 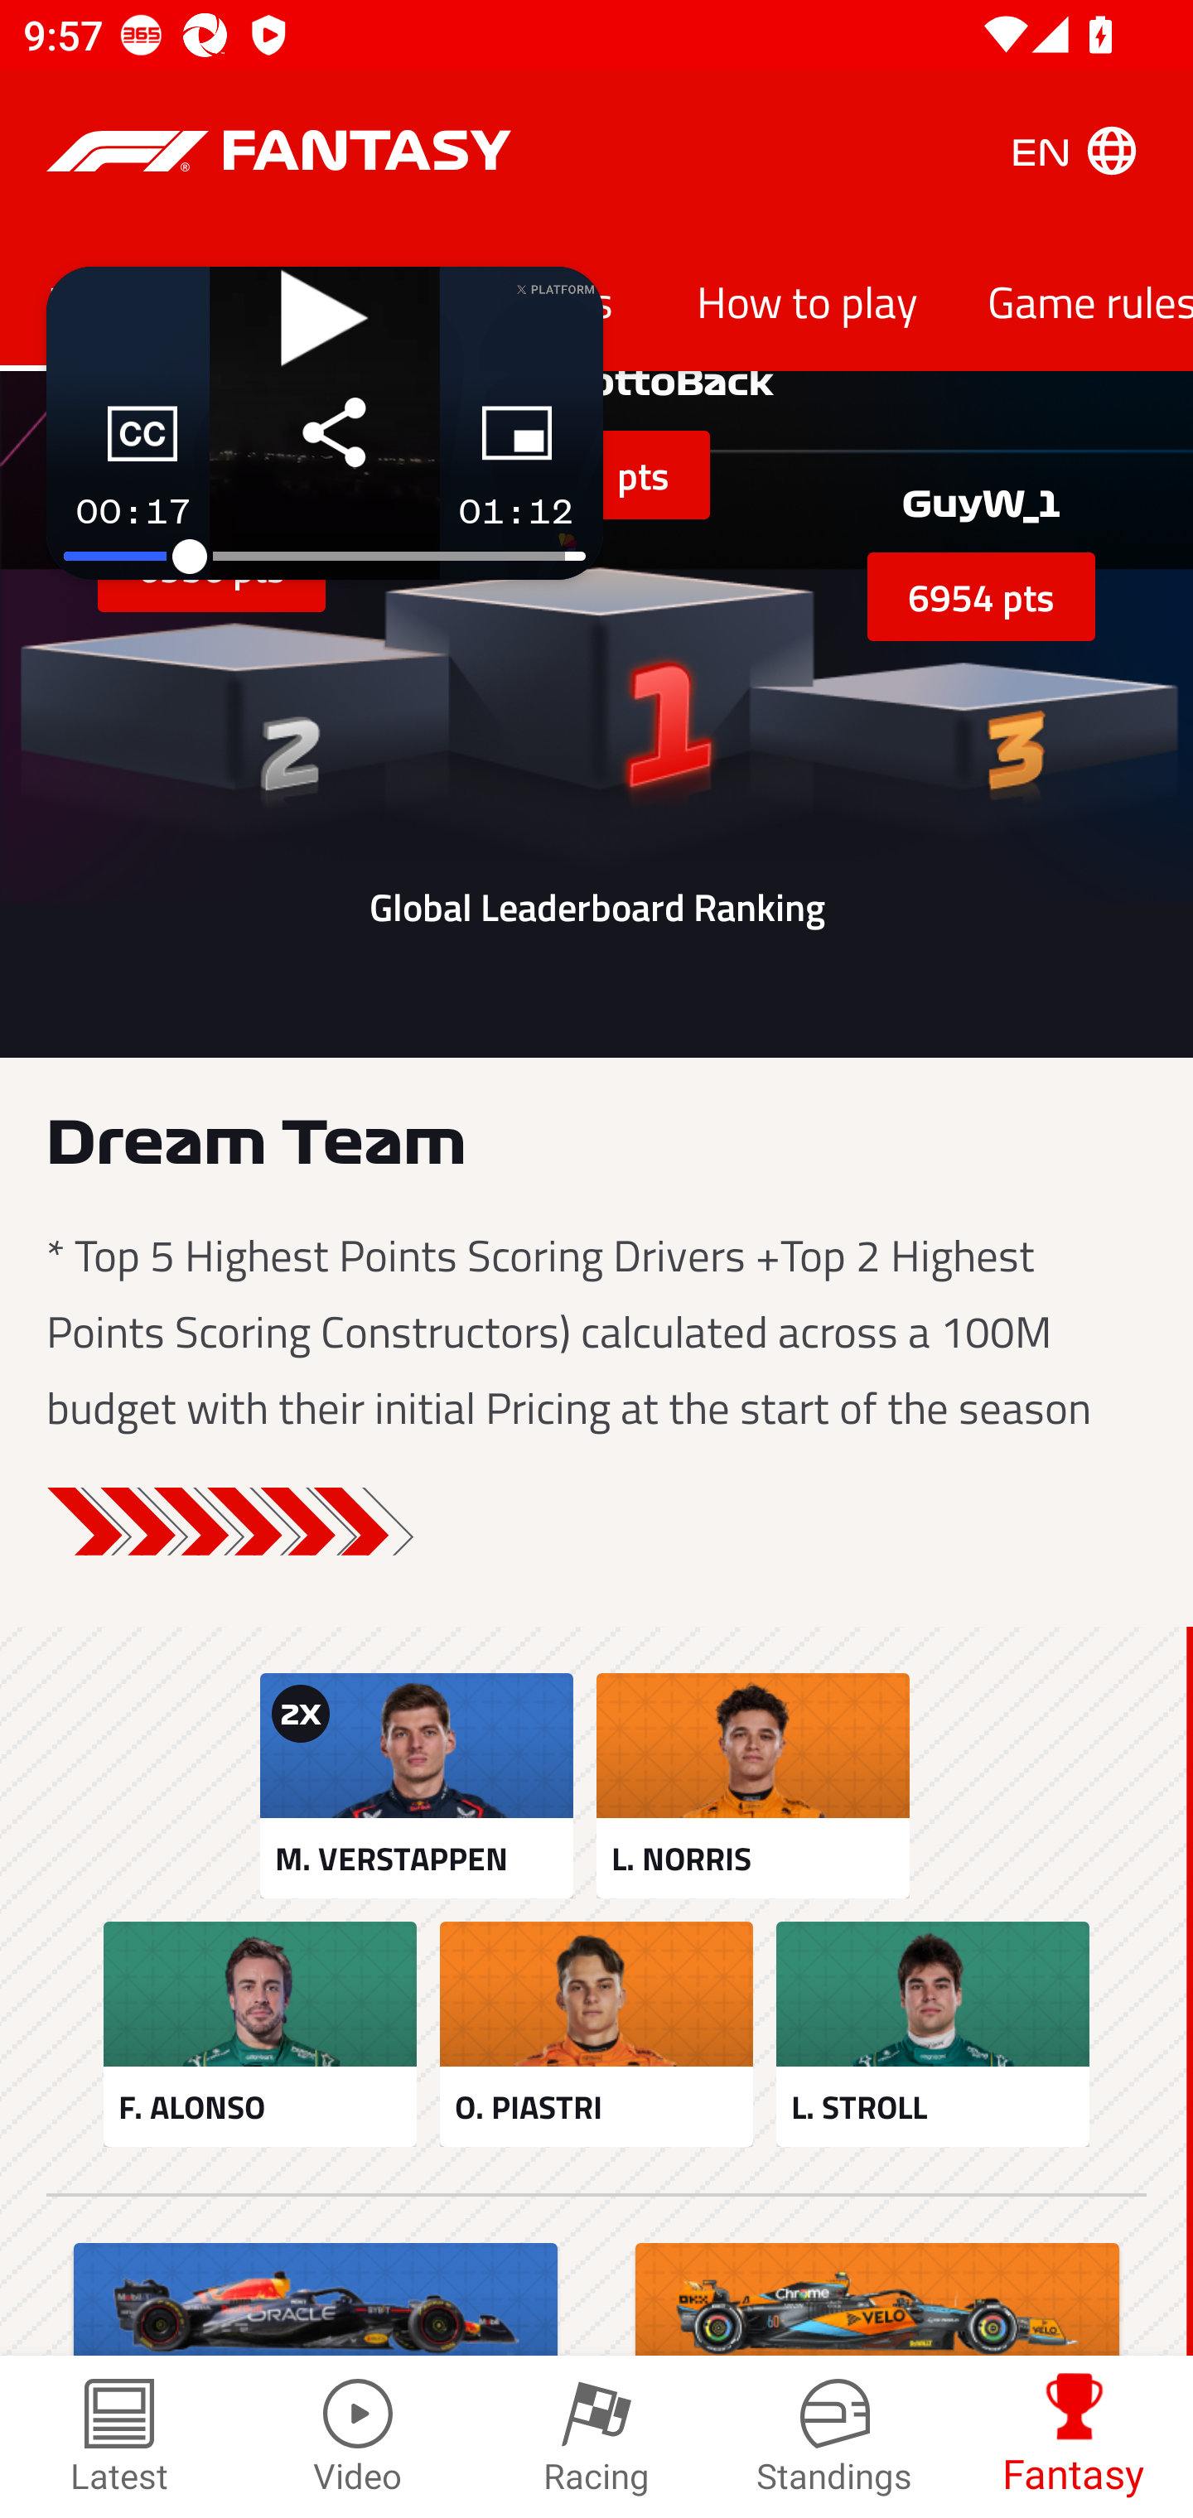 I want to click on L. STROLL, so click(x=933, y=2034).